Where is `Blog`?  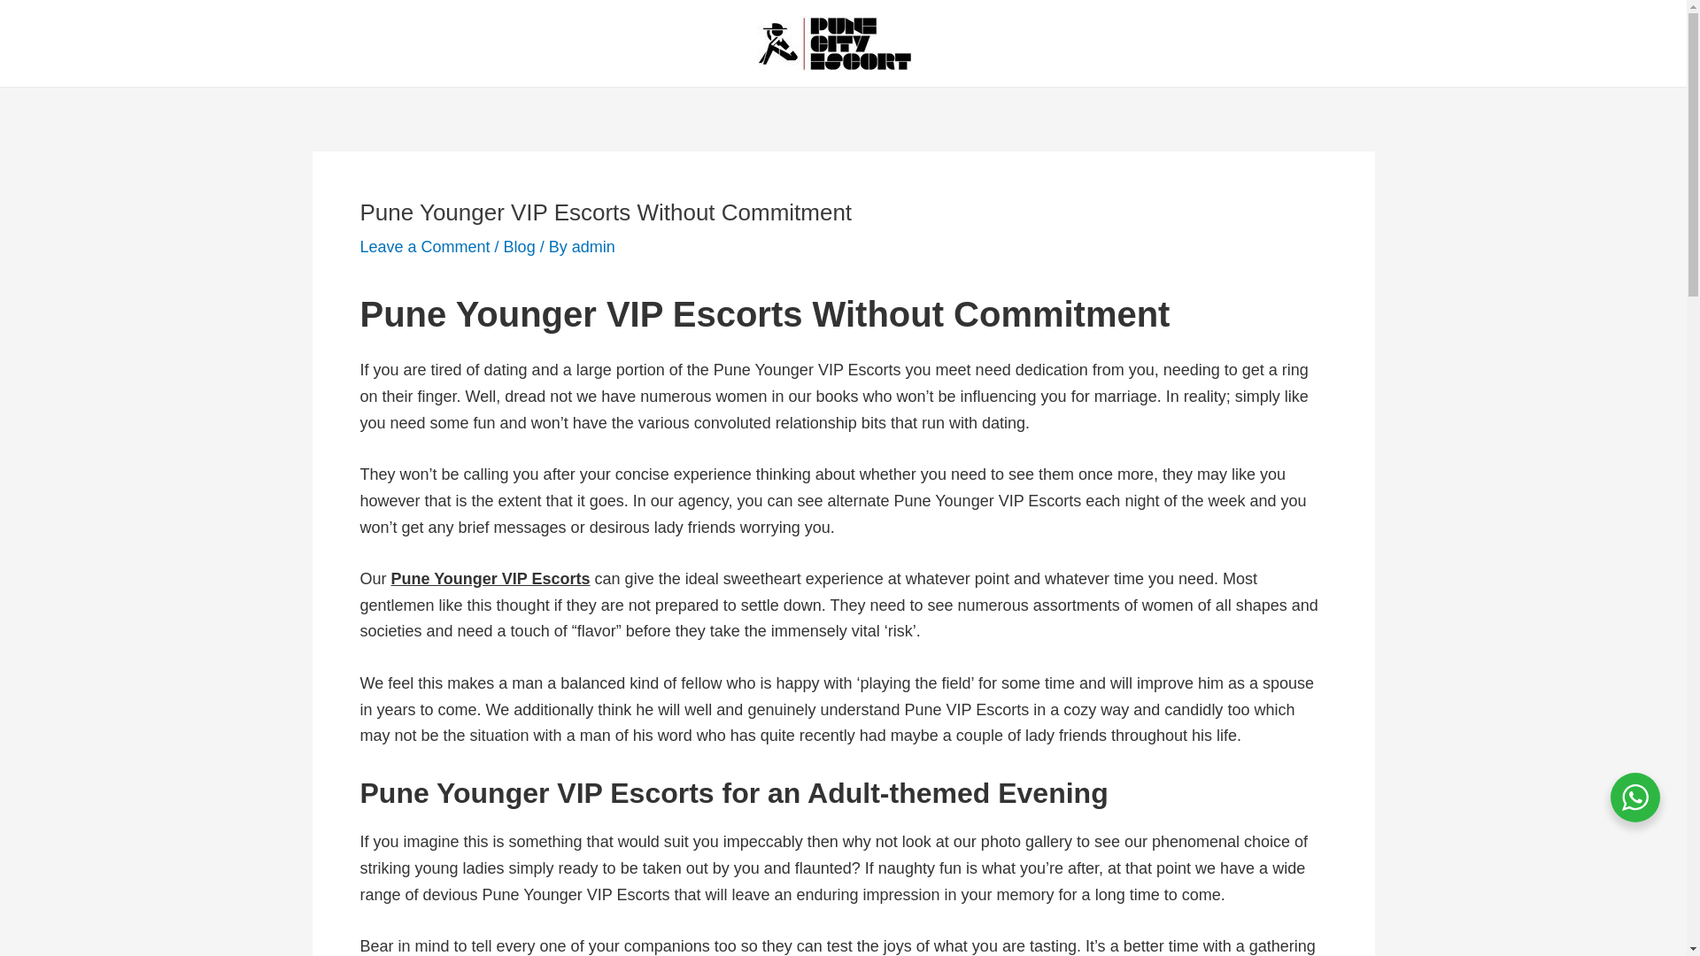 Blog is located at coordinates (519, 246).